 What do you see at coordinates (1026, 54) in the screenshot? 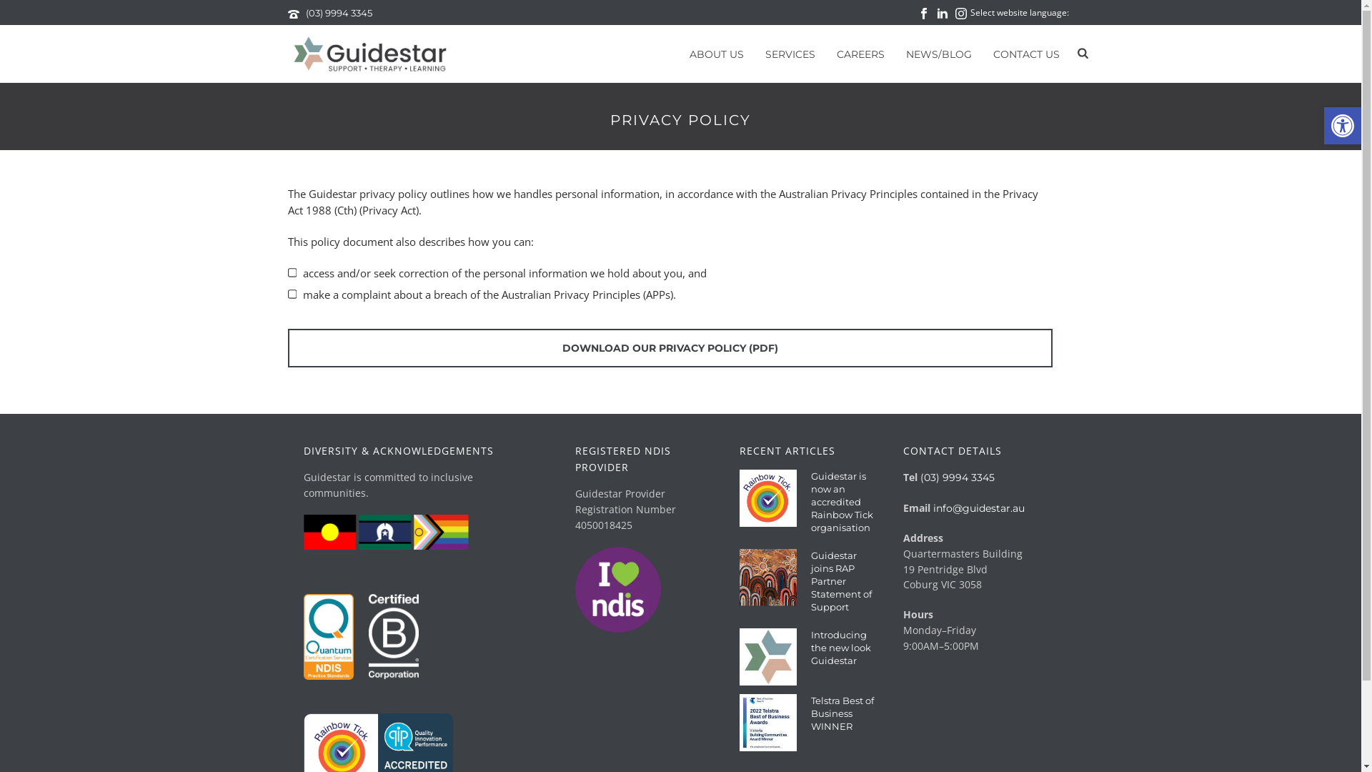
I see `CONTACT US` at bounding box center [1026, 54].